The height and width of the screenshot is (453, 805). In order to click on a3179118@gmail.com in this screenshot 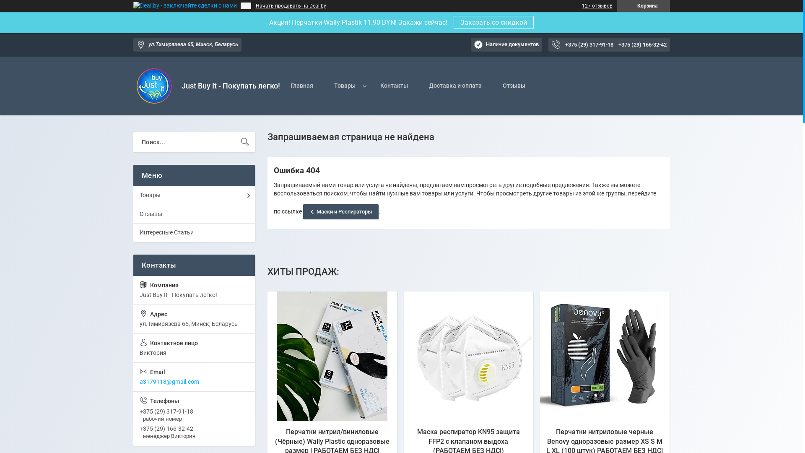, I will do `click(194, 377)`.